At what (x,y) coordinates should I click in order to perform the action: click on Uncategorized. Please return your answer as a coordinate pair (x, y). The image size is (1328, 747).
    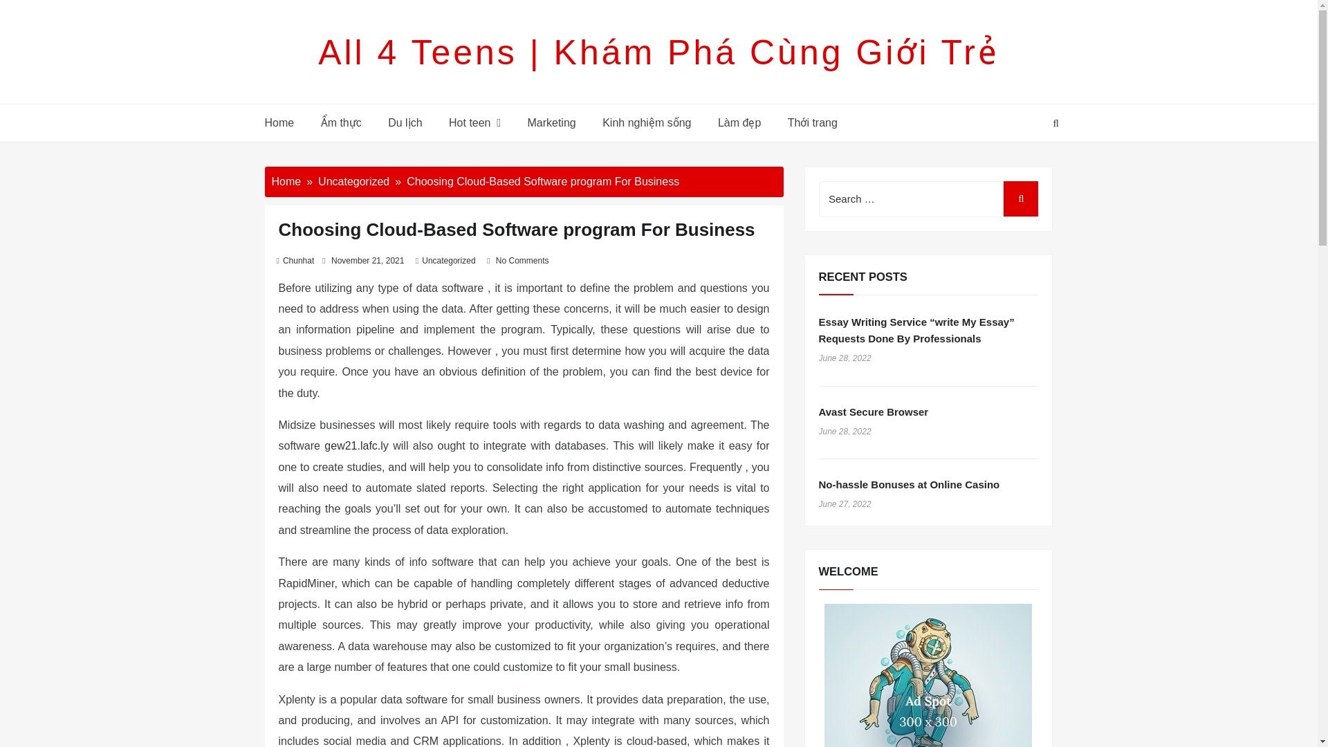
    Looking at the image, I should click on (353, 181).